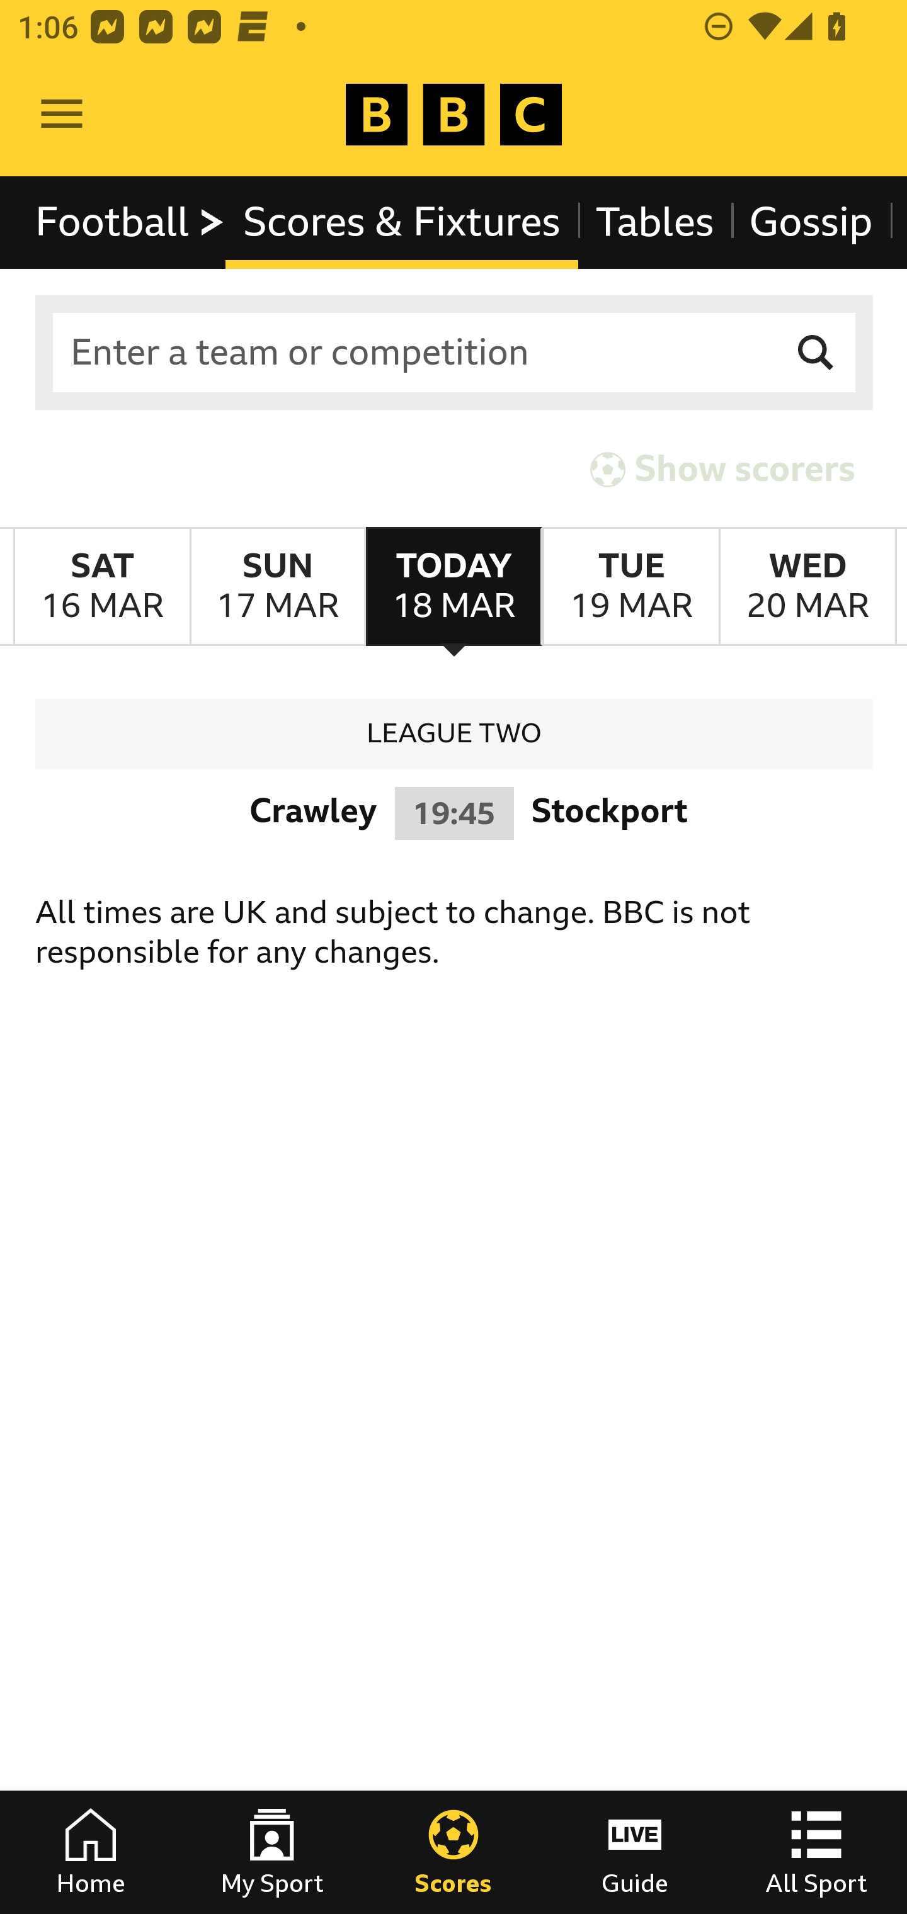 The width and height of the screenshot is (907, 1914). What do you see at coordinates (630, 587) in the screenshot?
I see `TuesdayMarch 19th Tuesday March 19th` at bounding box center [630, 587].